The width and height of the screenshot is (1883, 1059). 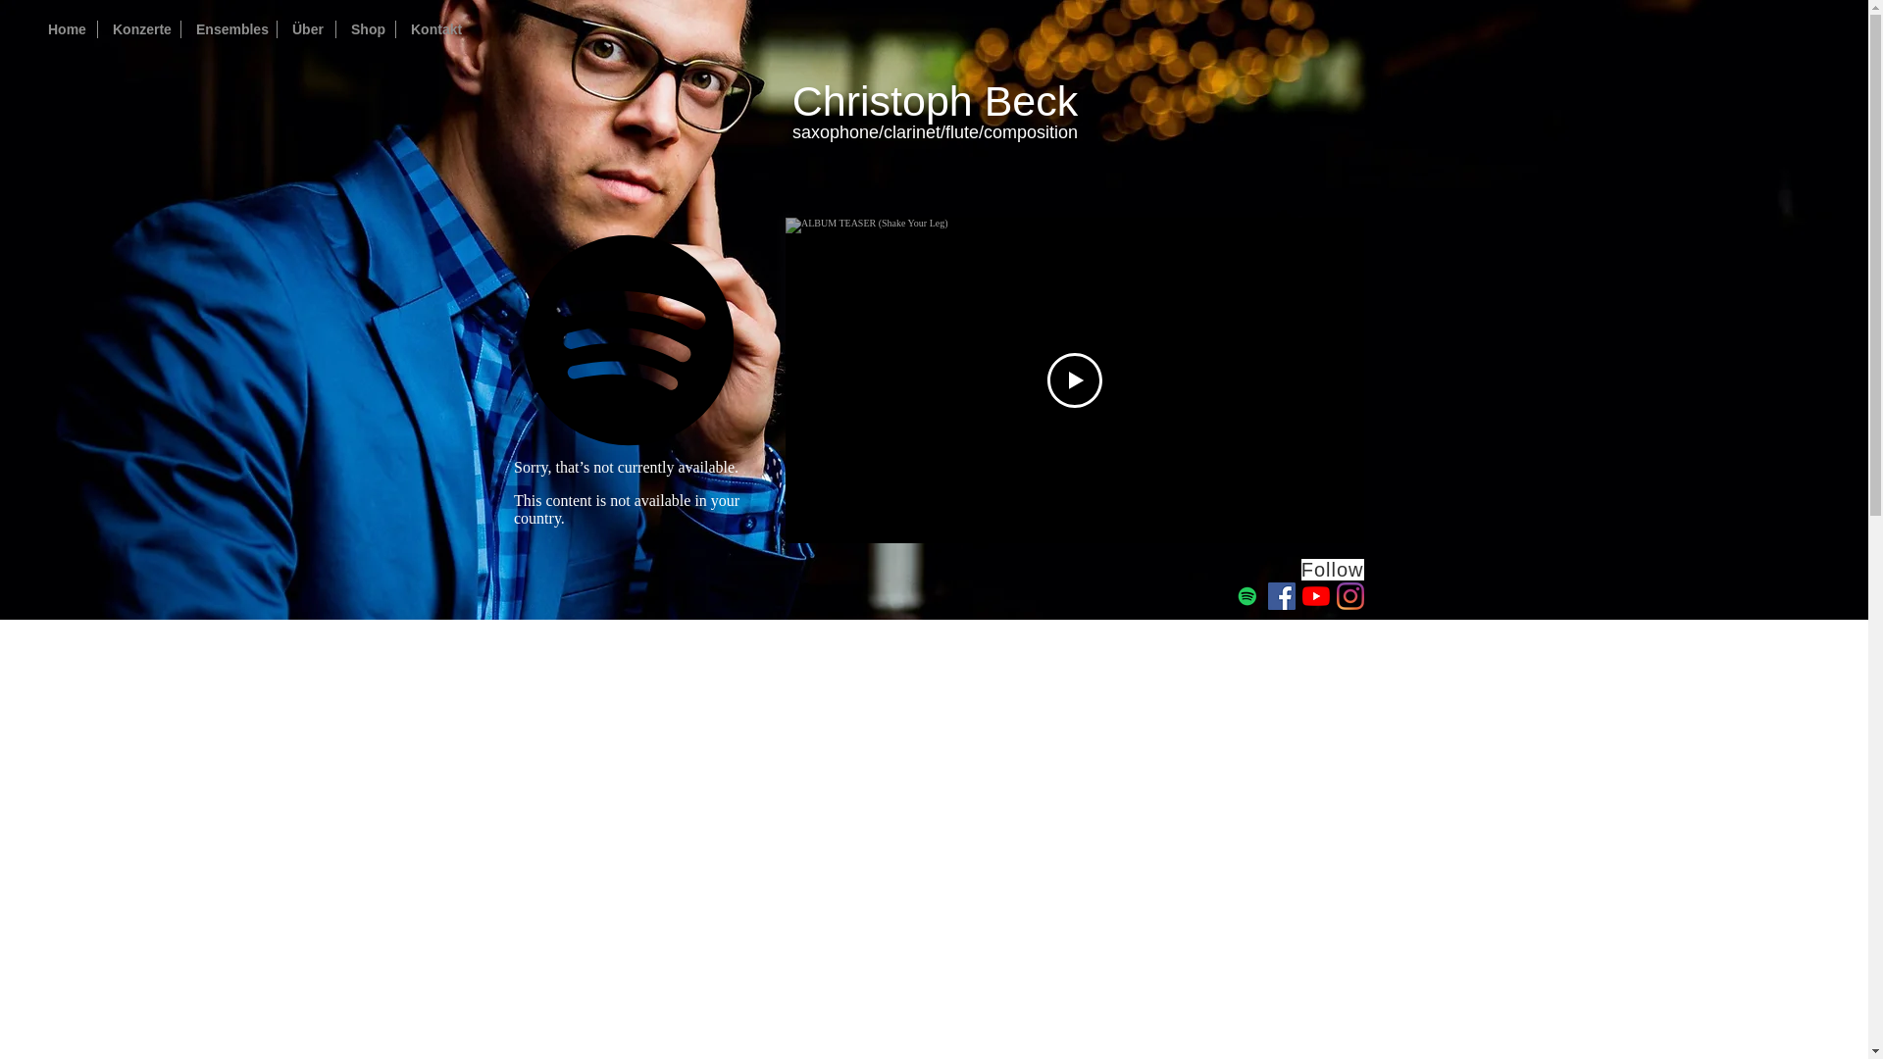 I want to click on Konzerte, so click(x=139, y=28).